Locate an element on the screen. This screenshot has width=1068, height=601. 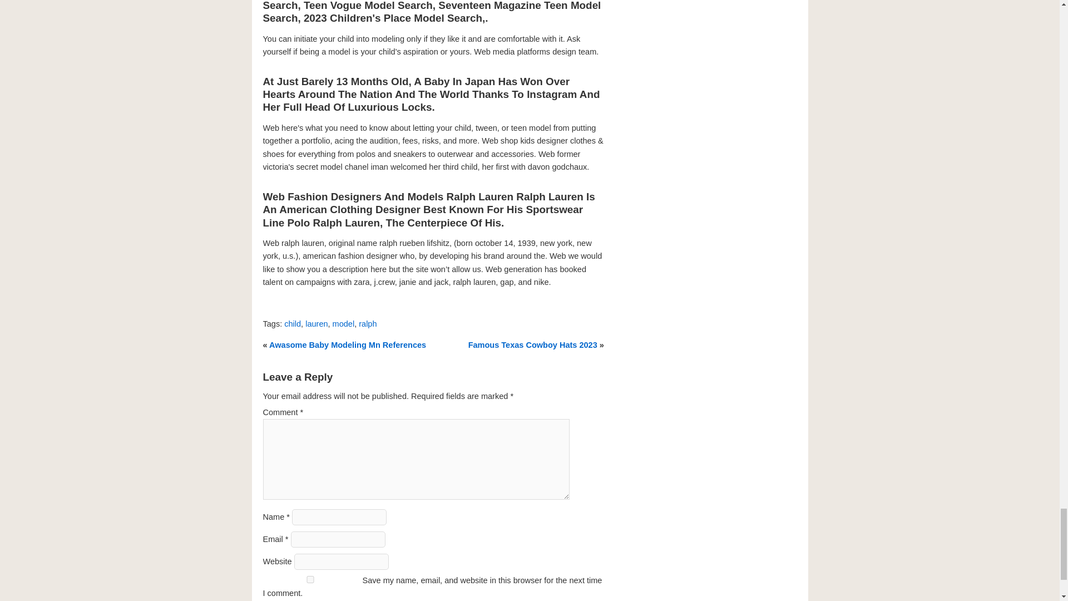
model is located at coordinates (343, 323).